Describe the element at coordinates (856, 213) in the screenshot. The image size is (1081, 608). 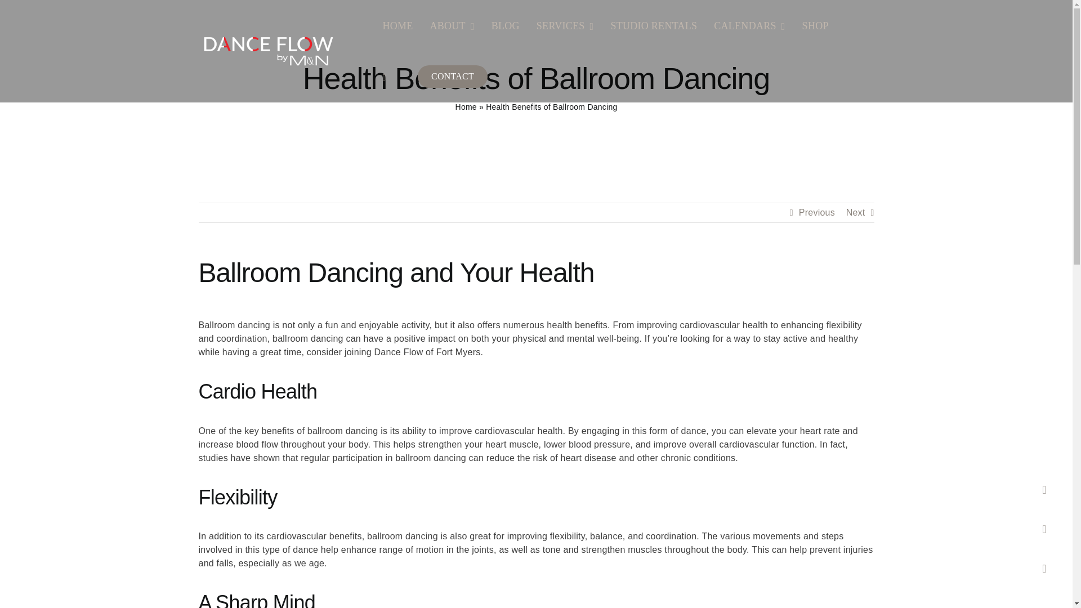
I see `Next` at that location.